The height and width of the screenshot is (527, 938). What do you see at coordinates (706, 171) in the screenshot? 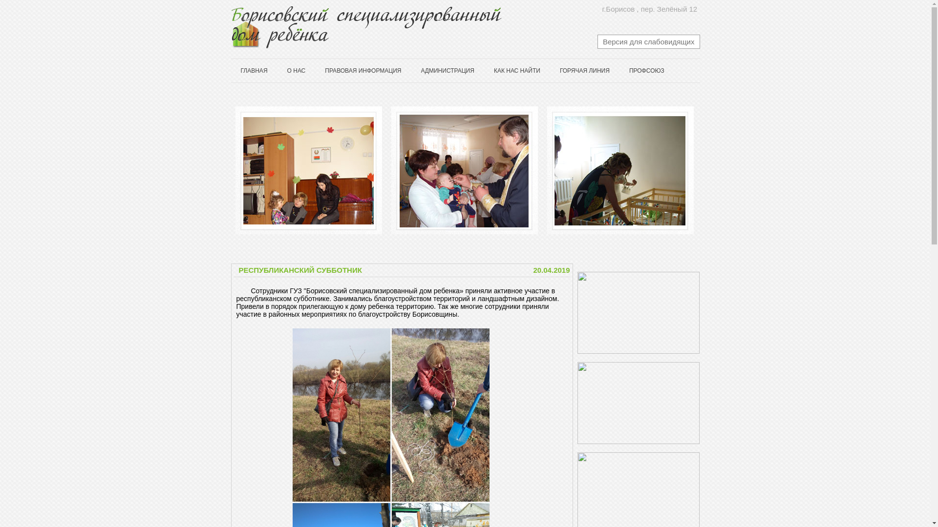
I see `>` at bounding box center [706, 171].